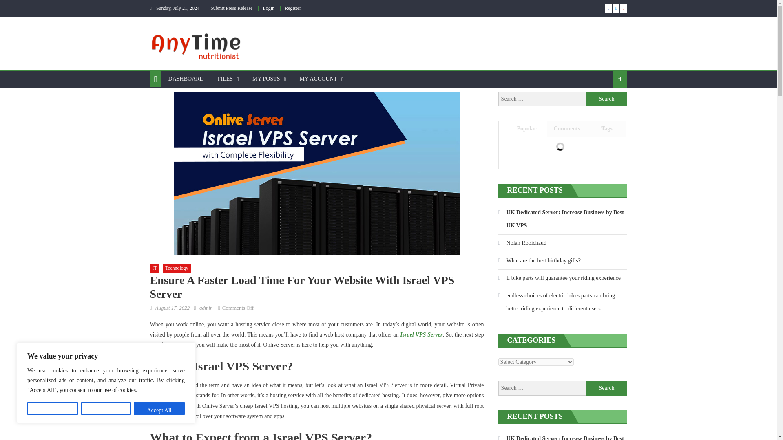 The height and width of the screenshot is (440, 783). Describe the element at coordinates (206, 308) in the screenshot. I see `admin` at that location.